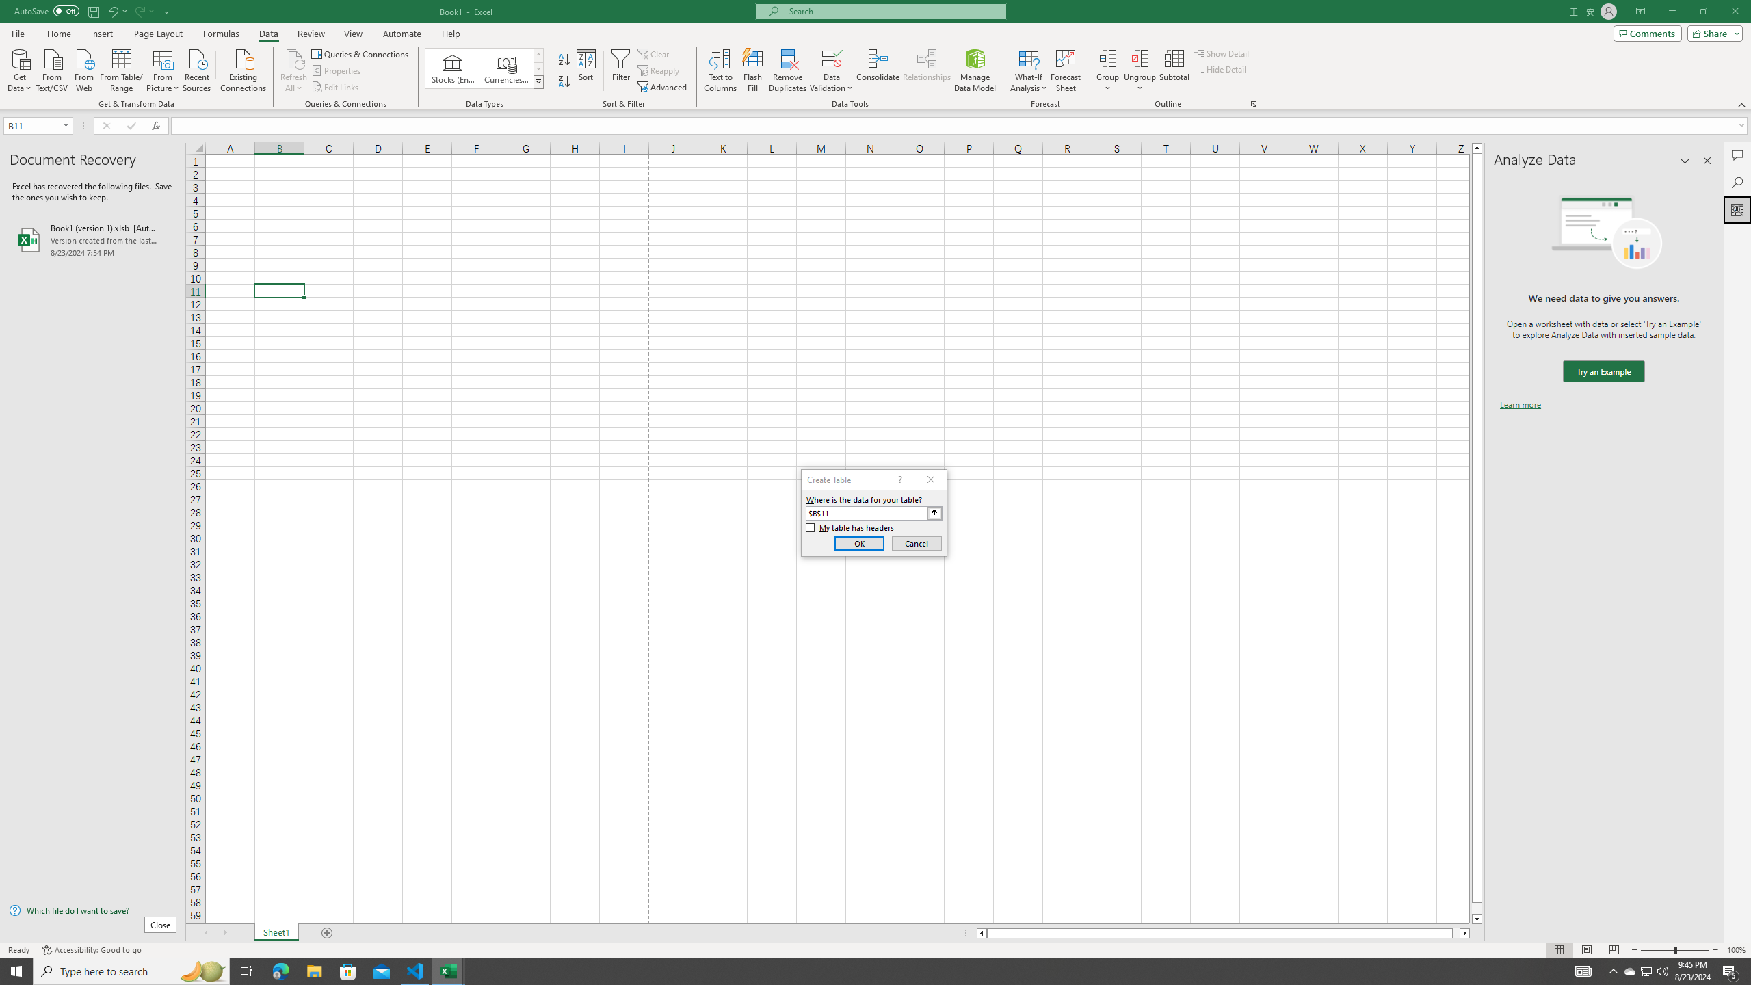 This screenshot has height=985, width=1751. Describe the element at coordinates (52, 69) in the screenshot. I see `From Text/CSV` at that location.